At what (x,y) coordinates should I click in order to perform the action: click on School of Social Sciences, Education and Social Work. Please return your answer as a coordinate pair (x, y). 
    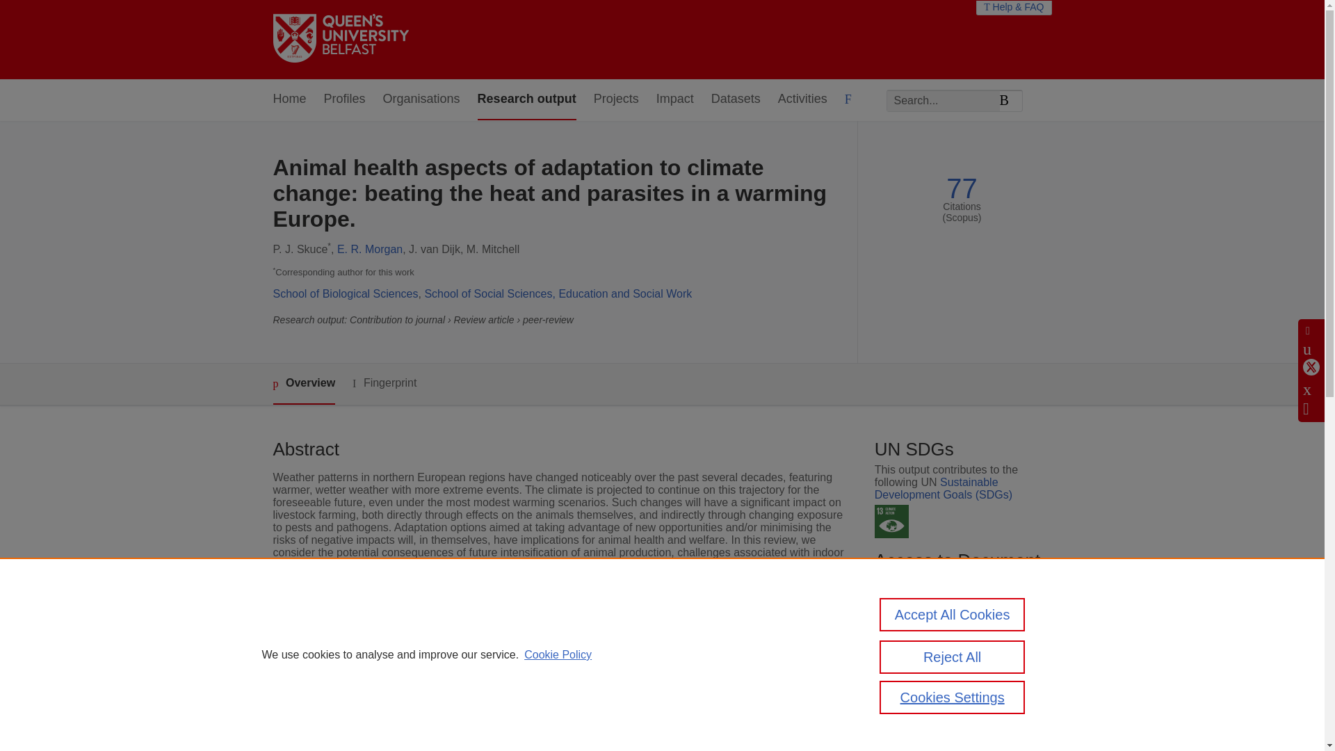
    Looking at the image, I should click on (558, 293).